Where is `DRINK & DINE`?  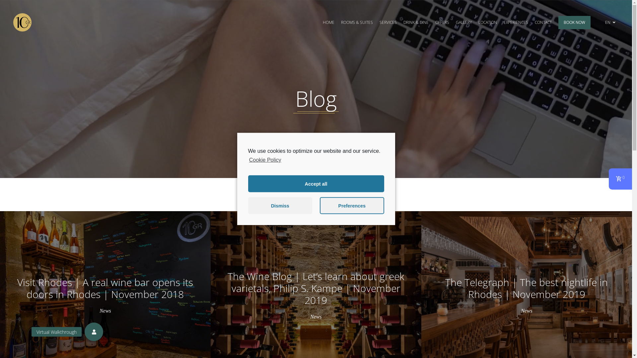
DRINK & DINE is located at coordinates (416, 22).